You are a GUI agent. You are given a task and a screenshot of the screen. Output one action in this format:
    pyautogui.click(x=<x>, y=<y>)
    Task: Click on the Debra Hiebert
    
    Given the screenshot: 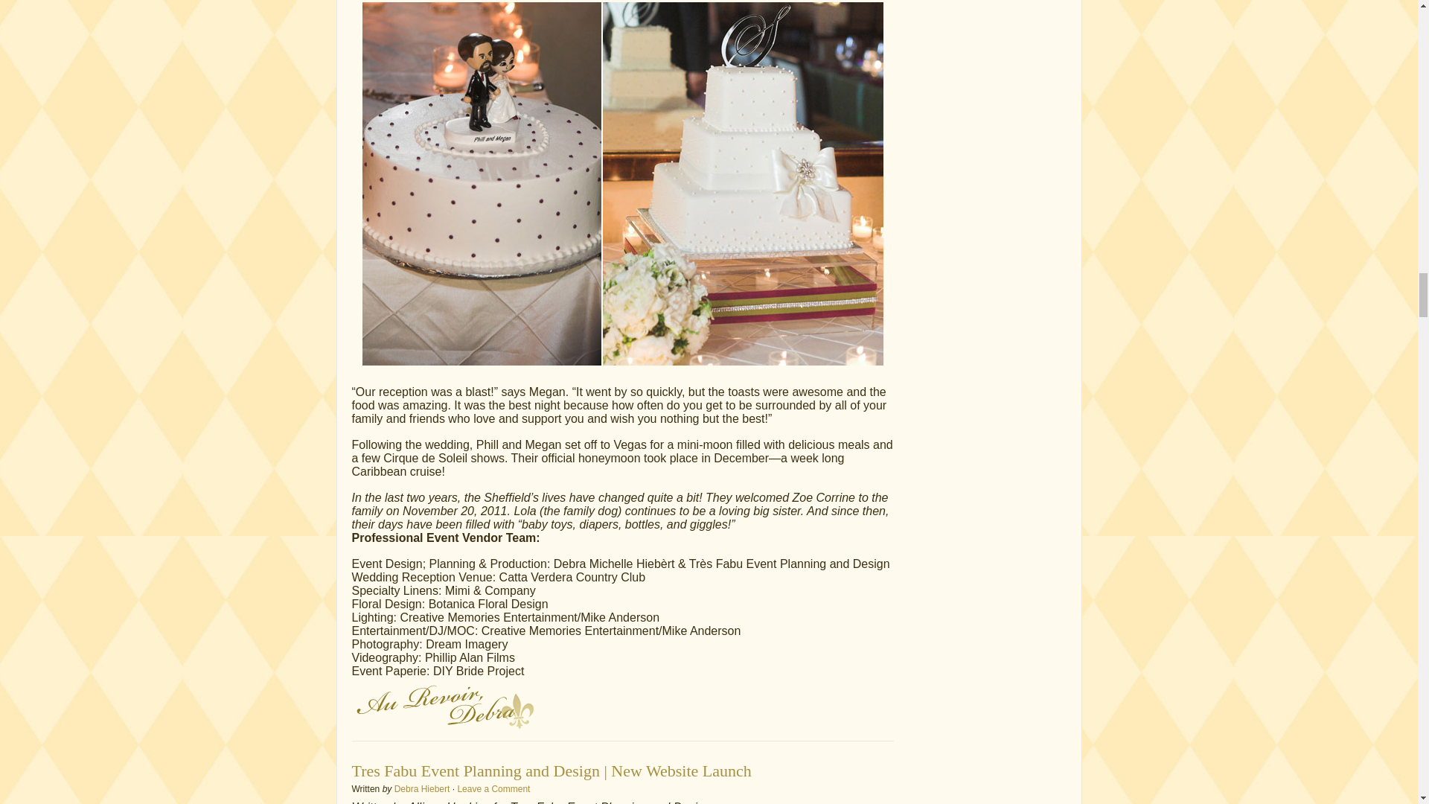 What is the action you would take?
    pyautogui.click(x=421, y=789)
    